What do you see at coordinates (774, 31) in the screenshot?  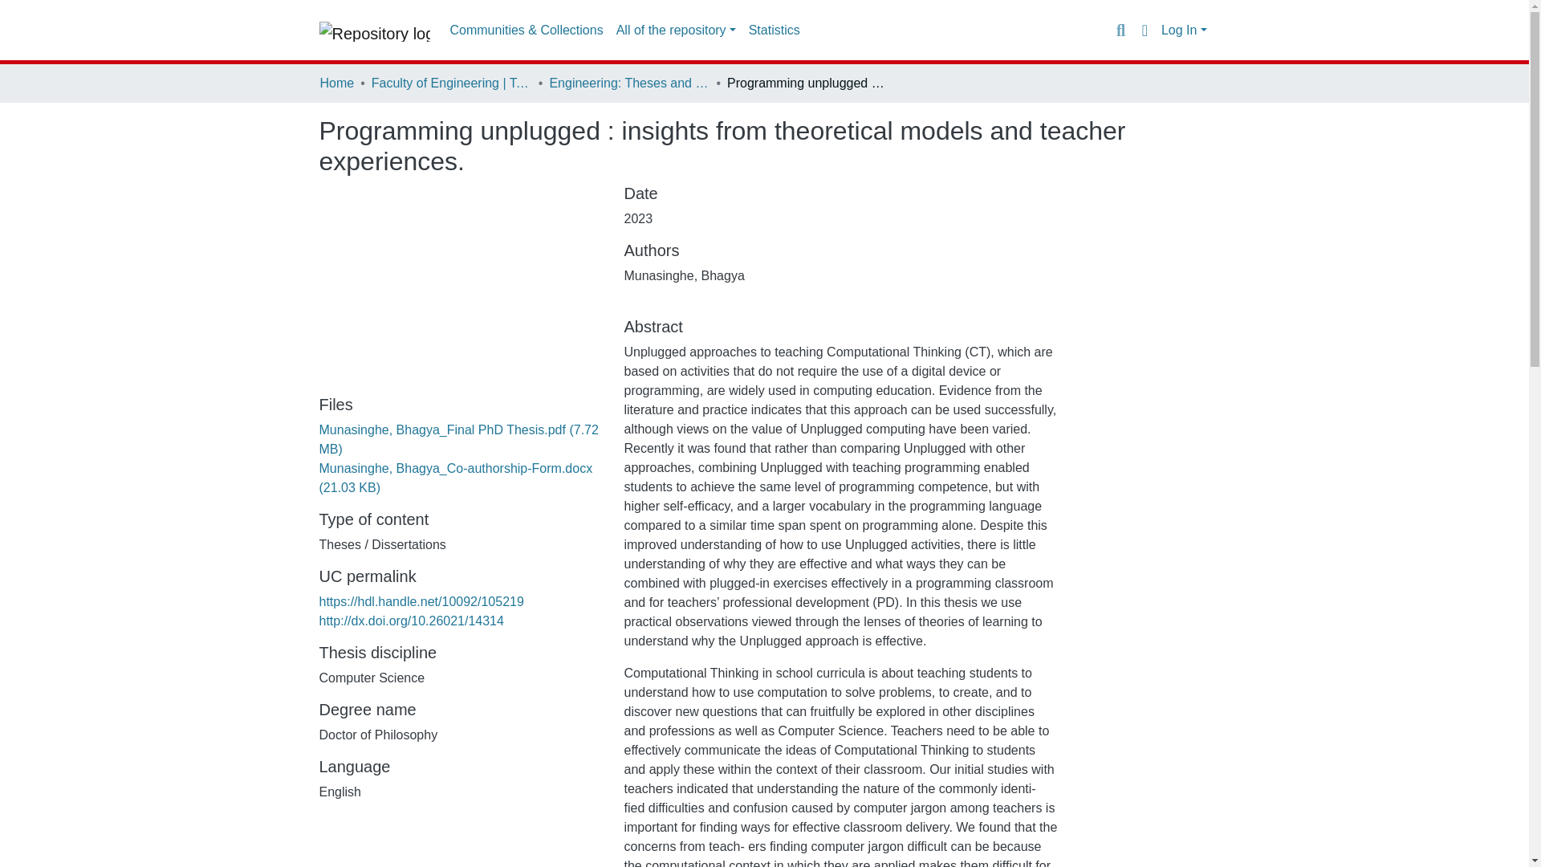 I see `Statistics` at bounding box center [774, 31].